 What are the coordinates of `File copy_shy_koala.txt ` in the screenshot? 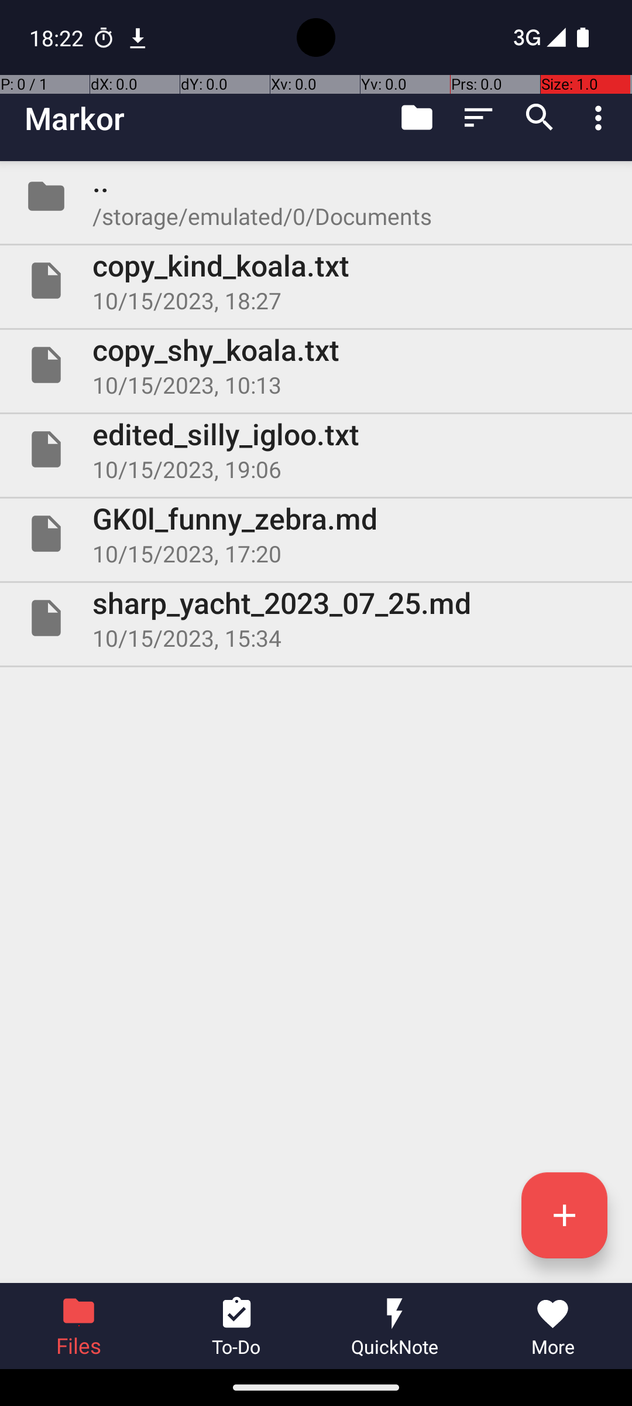 It's located at (316, 365).